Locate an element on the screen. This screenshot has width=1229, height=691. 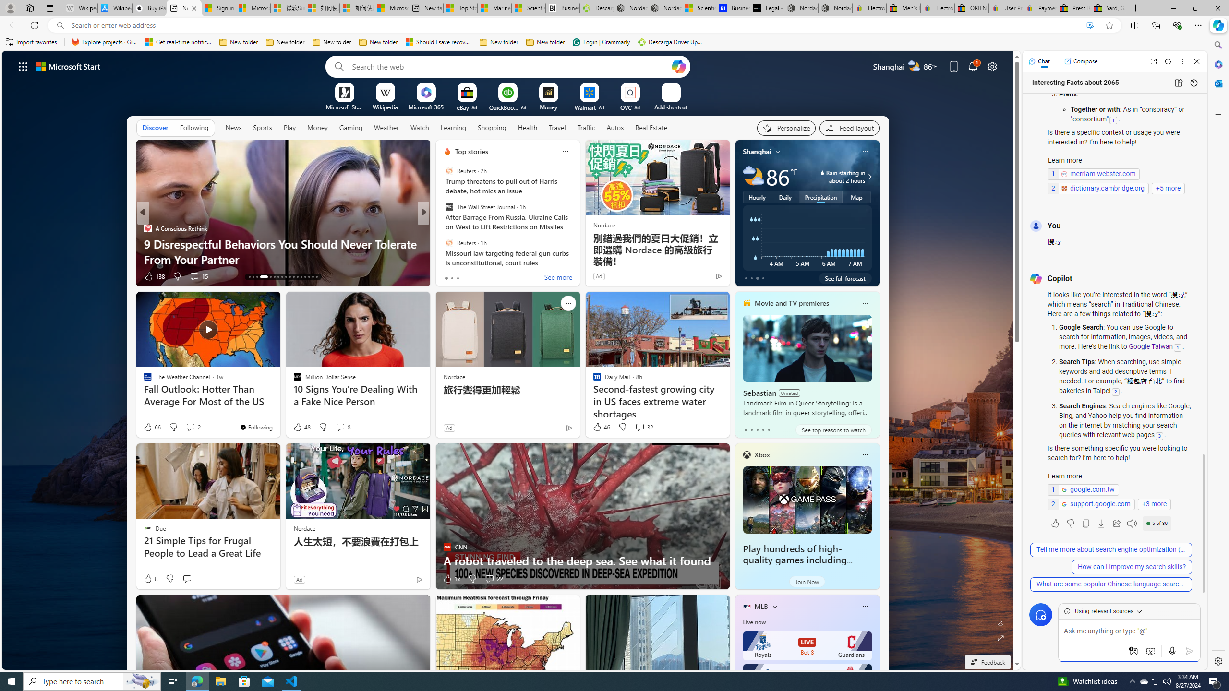
tab-0 is located at coordinates (745, 429).